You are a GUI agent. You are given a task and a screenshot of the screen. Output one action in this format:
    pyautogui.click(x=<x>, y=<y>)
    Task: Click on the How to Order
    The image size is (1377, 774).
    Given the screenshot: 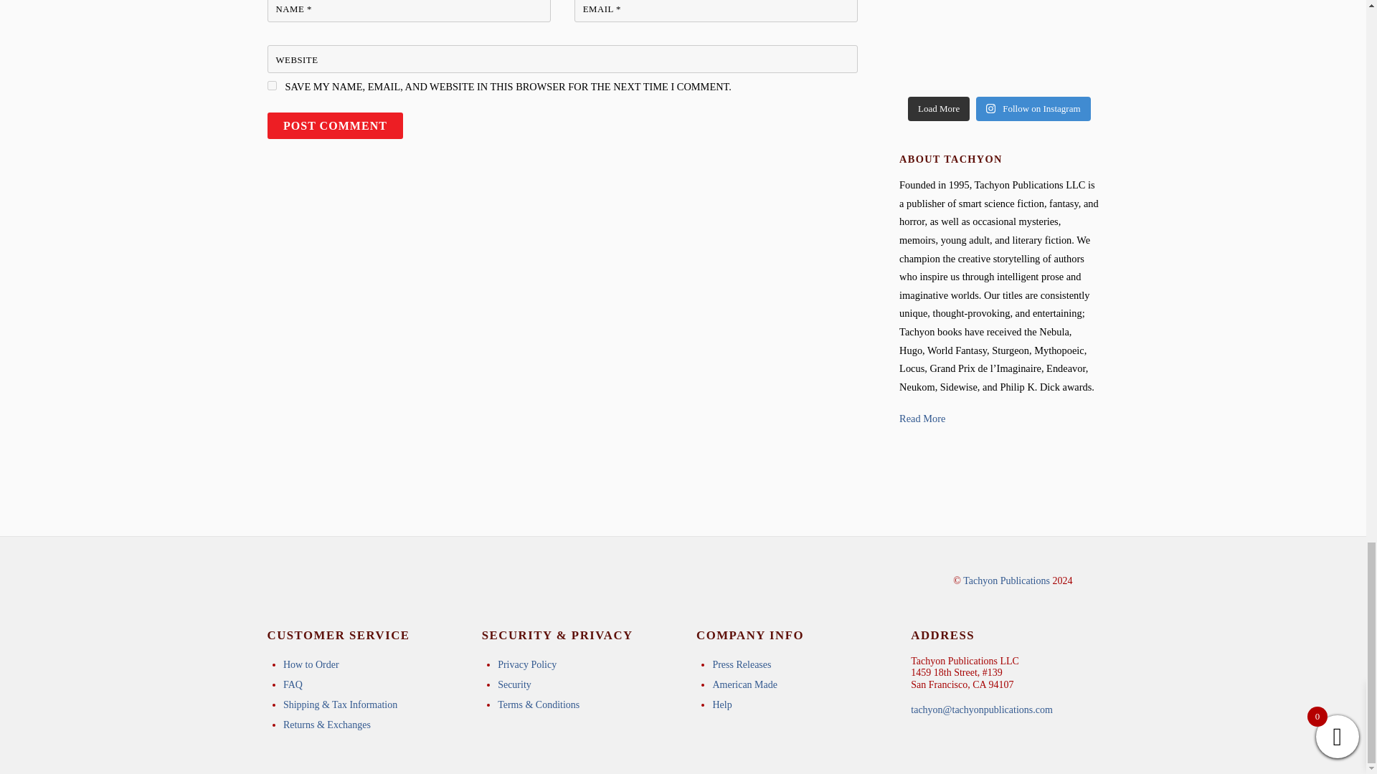 What is the action you would take?
    pyautogui.click(x=311, y=665)
    